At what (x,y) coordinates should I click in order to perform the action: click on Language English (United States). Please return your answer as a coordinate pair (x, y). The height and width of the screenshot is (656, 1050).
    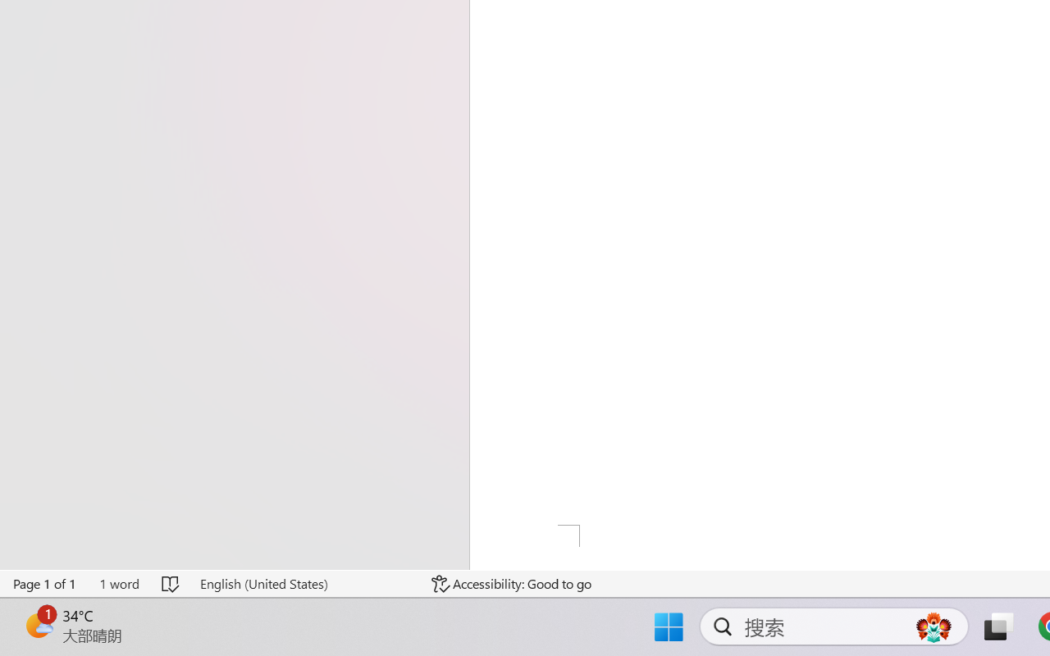
    Looking at the image, I should click on (304, 584).